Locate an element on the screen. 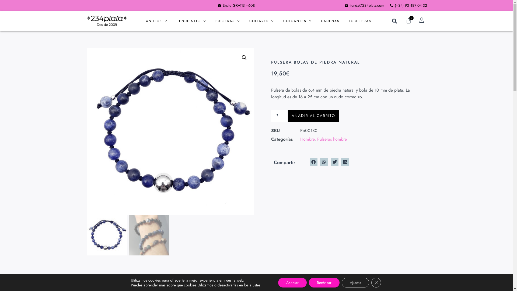  ANILLOS is located at coordinates (157, 21).